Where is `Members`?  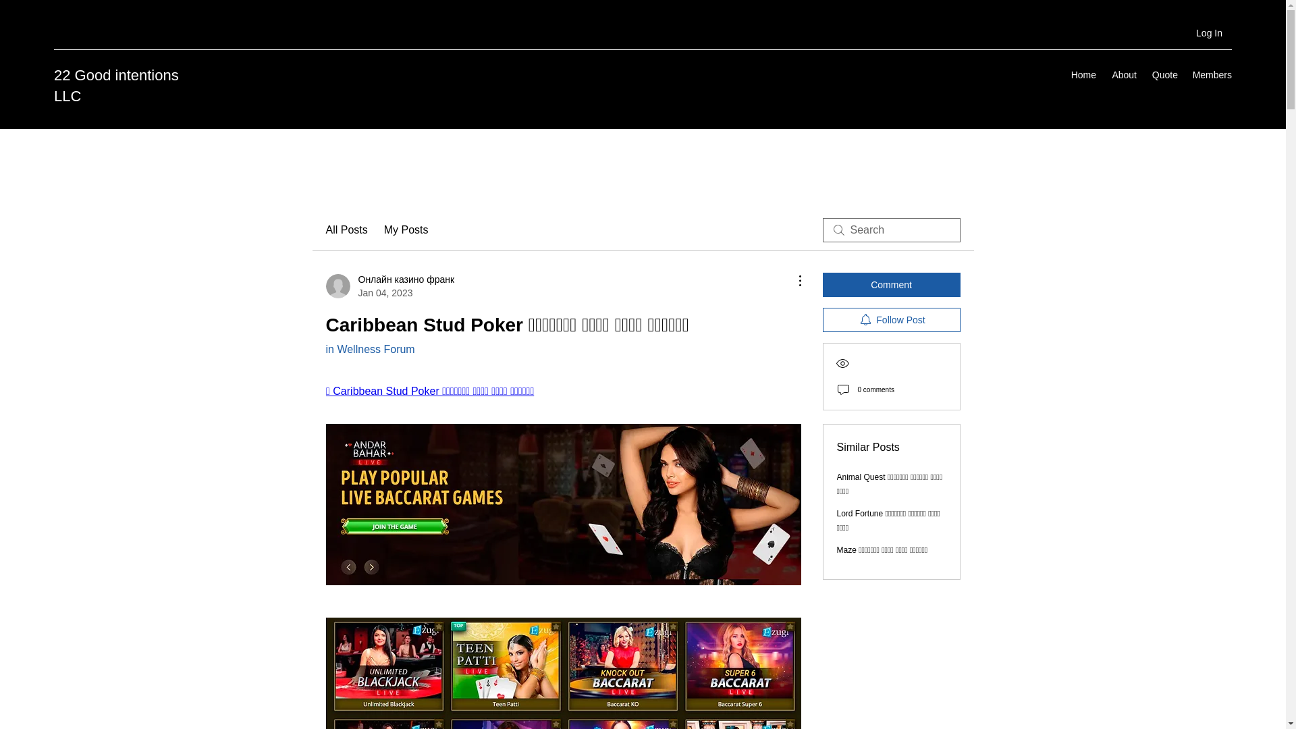
Members is located at coordinates (1211, 75).